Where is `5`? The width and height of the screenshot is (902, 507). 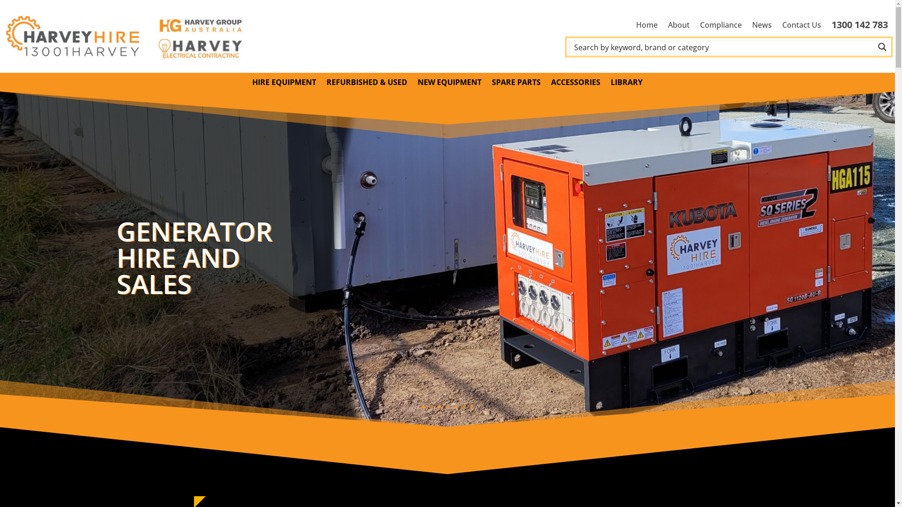 5 is located at coordinates (455, 407).